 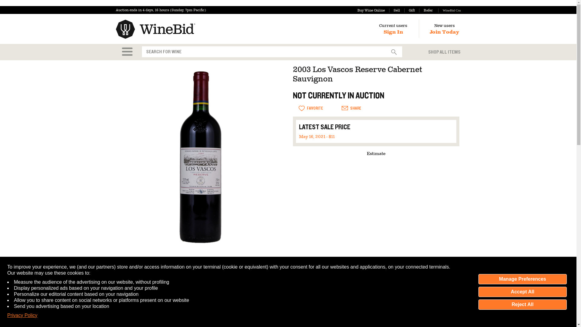 What do you see at coordinates (522, 305) in the screenshot?
I see `Reject All` at bounding box center [522, 305].